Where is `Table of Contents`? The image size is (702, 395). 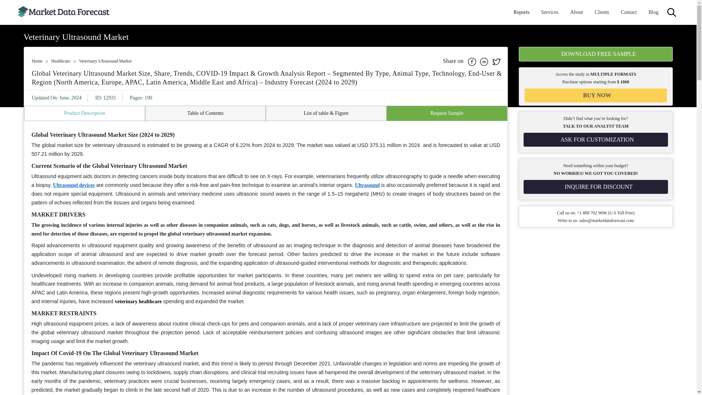
Table of Contents is located at coordinates (205, 113).